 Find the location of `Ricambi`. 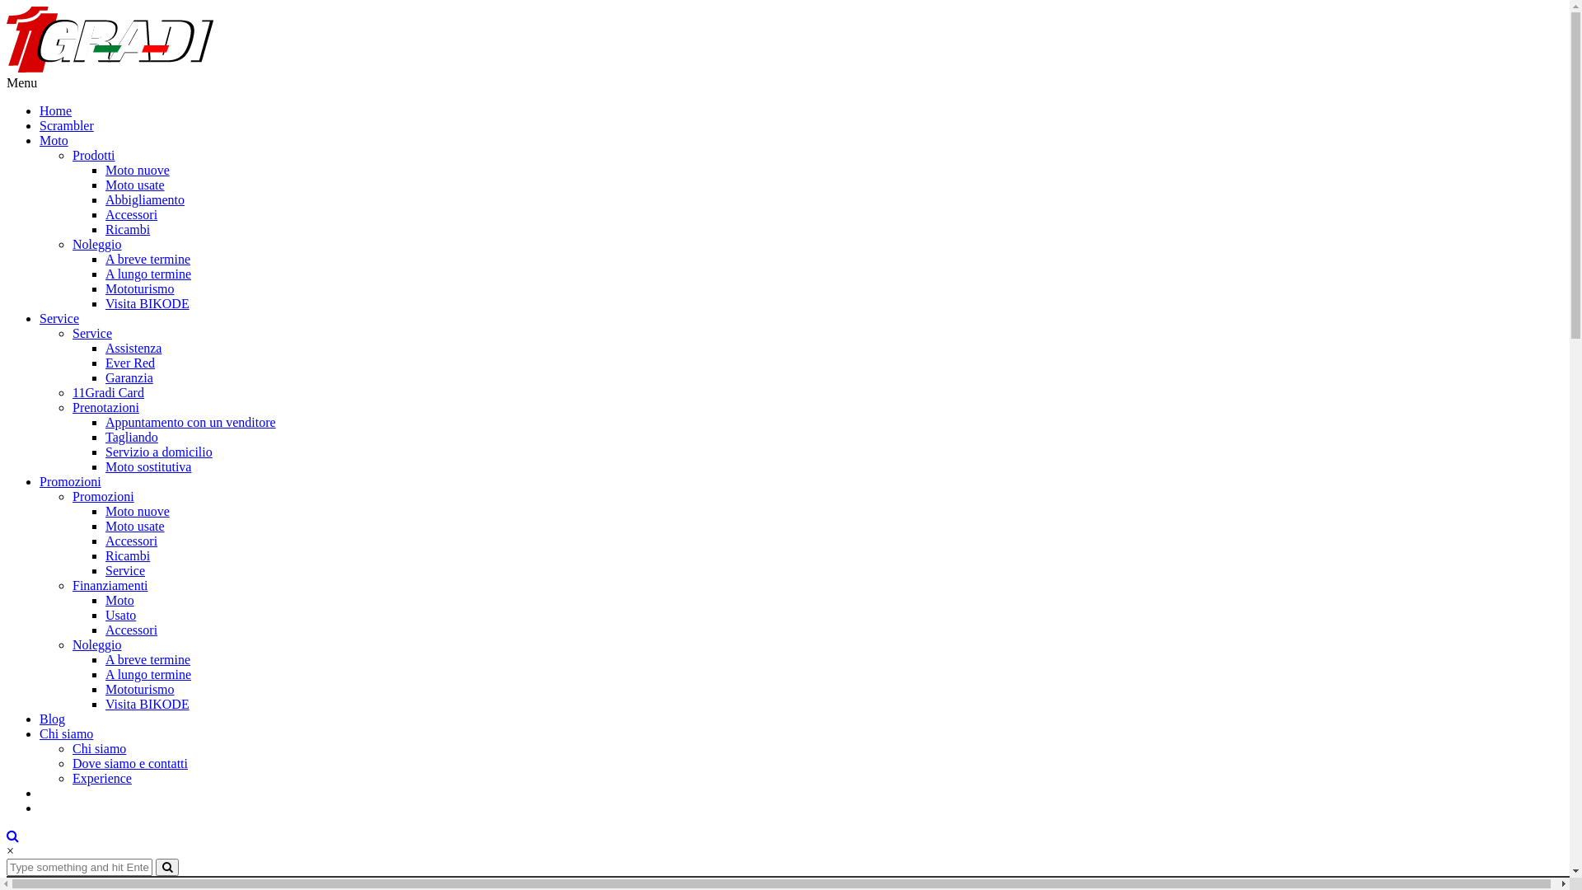

Ricambi is located at coordinates (128, 229).